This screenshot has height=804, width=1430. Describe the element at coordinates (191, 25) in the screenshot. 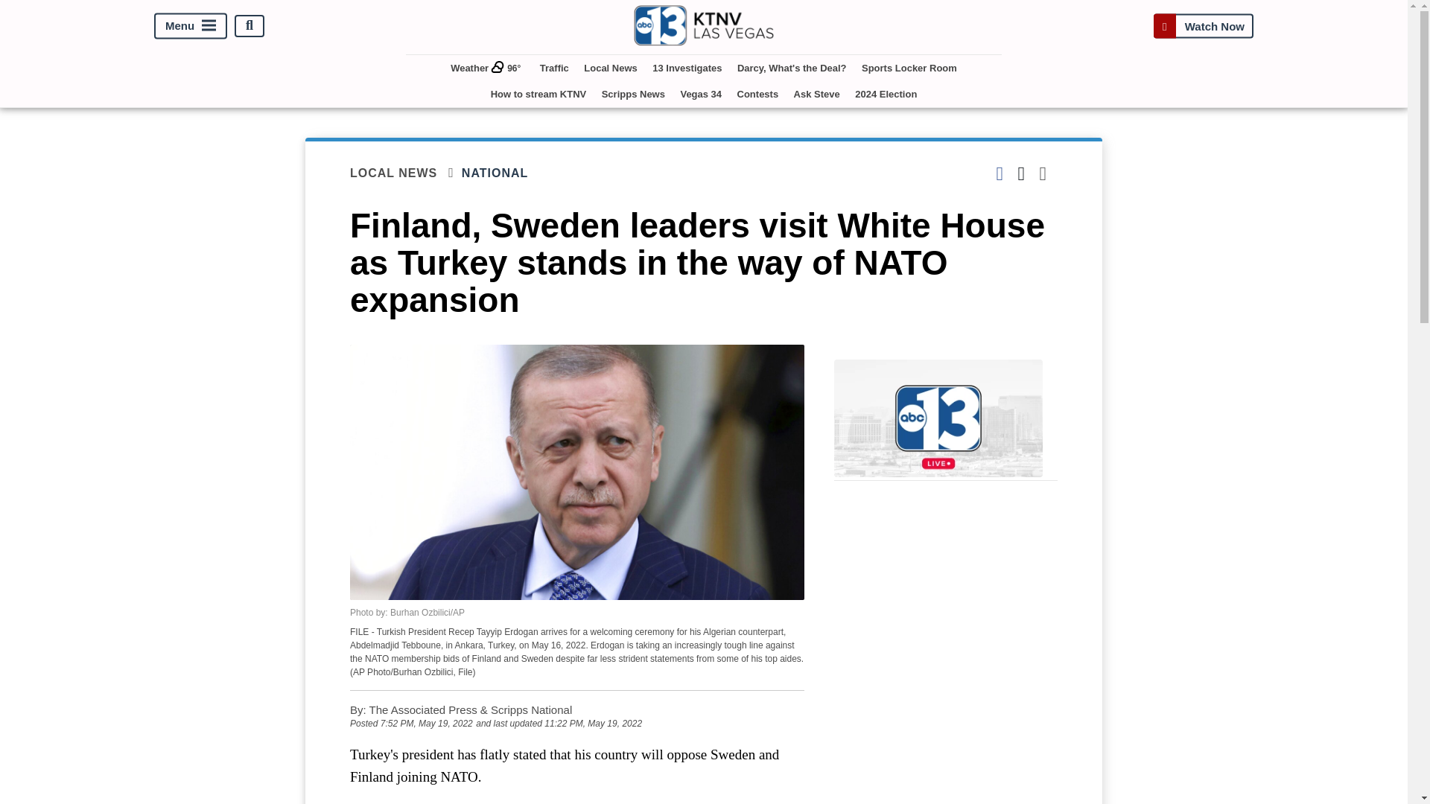

I see `Menu` at that location.